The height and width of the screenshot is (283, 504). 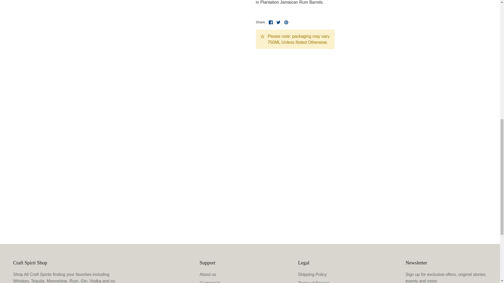 What do you see at coordinates (286, 22) in the screenshot?
I see `Pinterest` at bounding box center [286, 22].